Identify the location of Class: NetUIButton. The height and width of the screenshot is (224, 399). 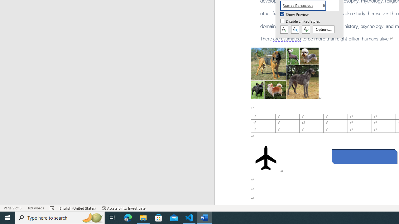
(306, 30).